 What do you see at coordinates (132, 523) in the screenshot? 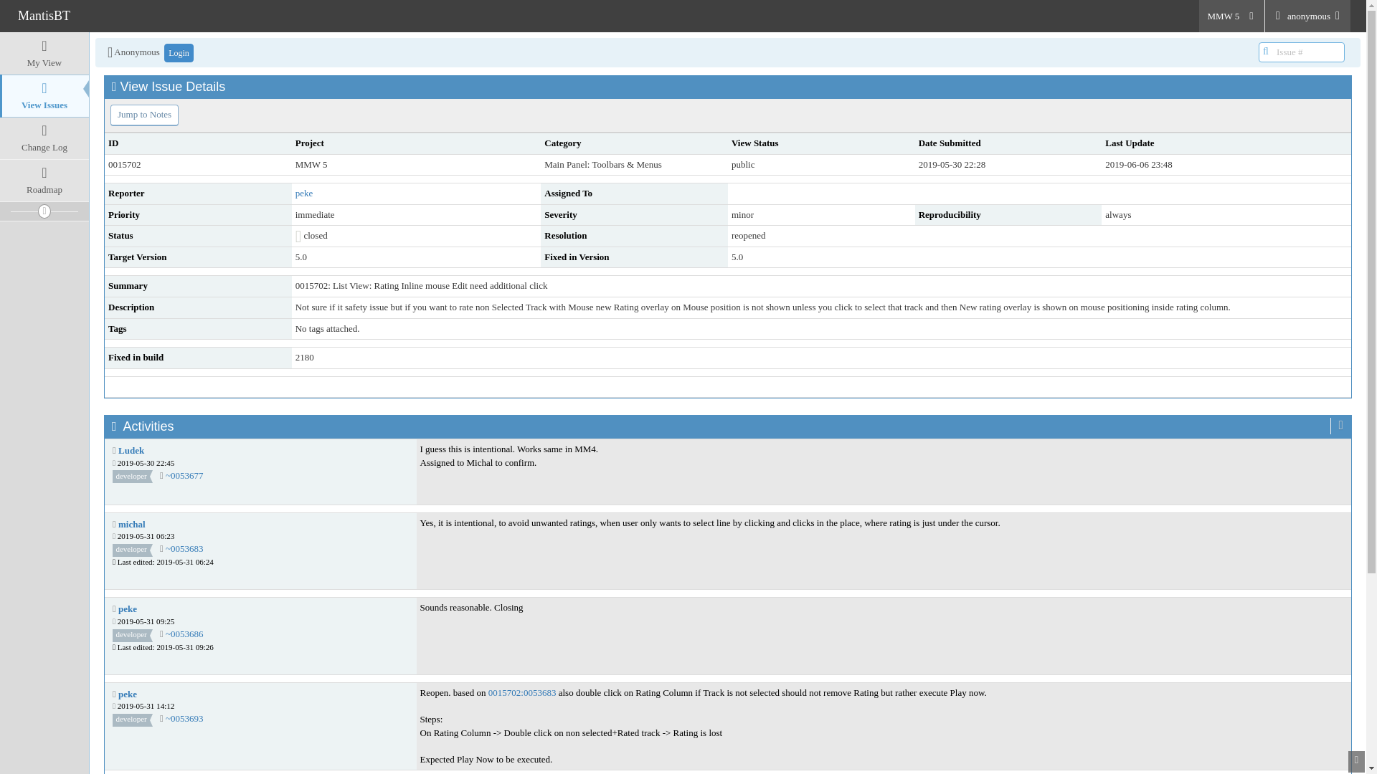
I see `michal` at bounding box center [132, 523].